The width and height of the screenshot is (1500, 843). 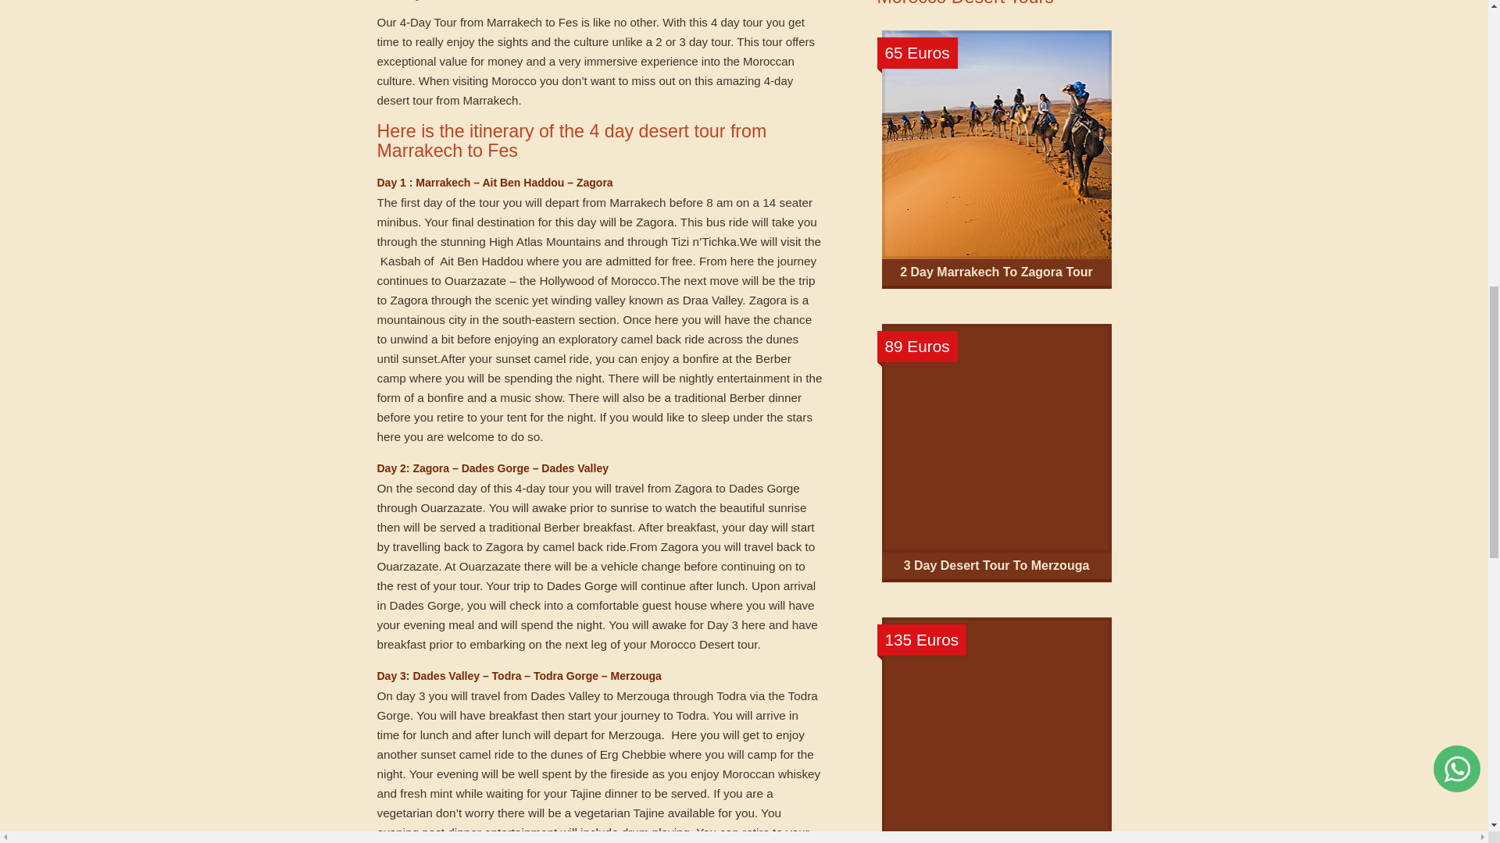 I want to click on Marrakech Fes desert tour, so click(x=996, y=730).